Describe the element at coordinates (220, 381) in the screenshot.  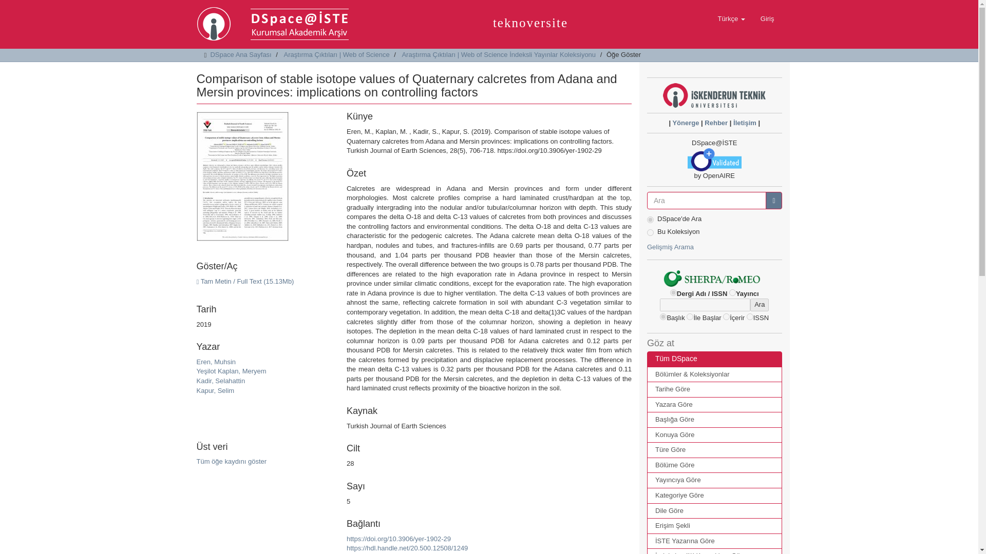
I see `Kadir, Selahattin` at that location.